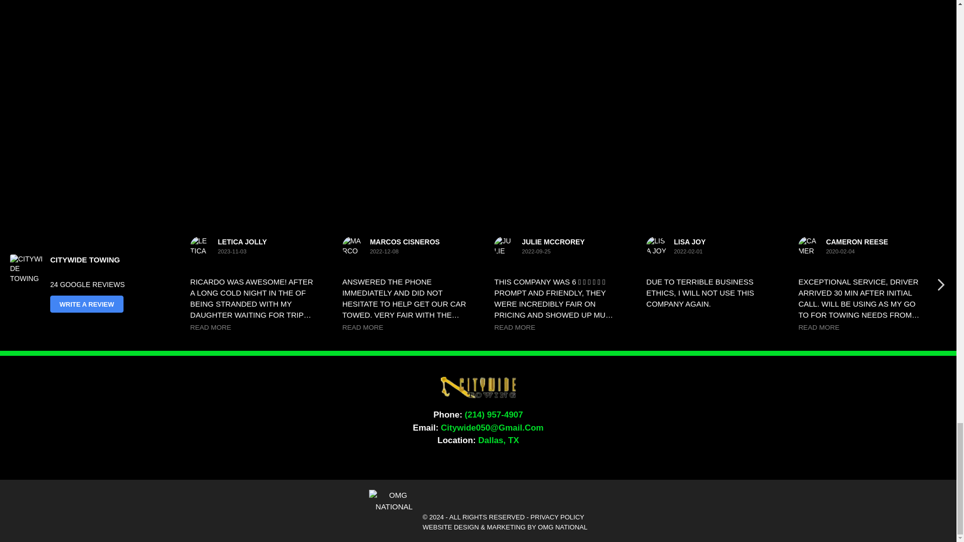 This screenshot has height=542, width=964. I want to click on OMG National, so click(394, 507).